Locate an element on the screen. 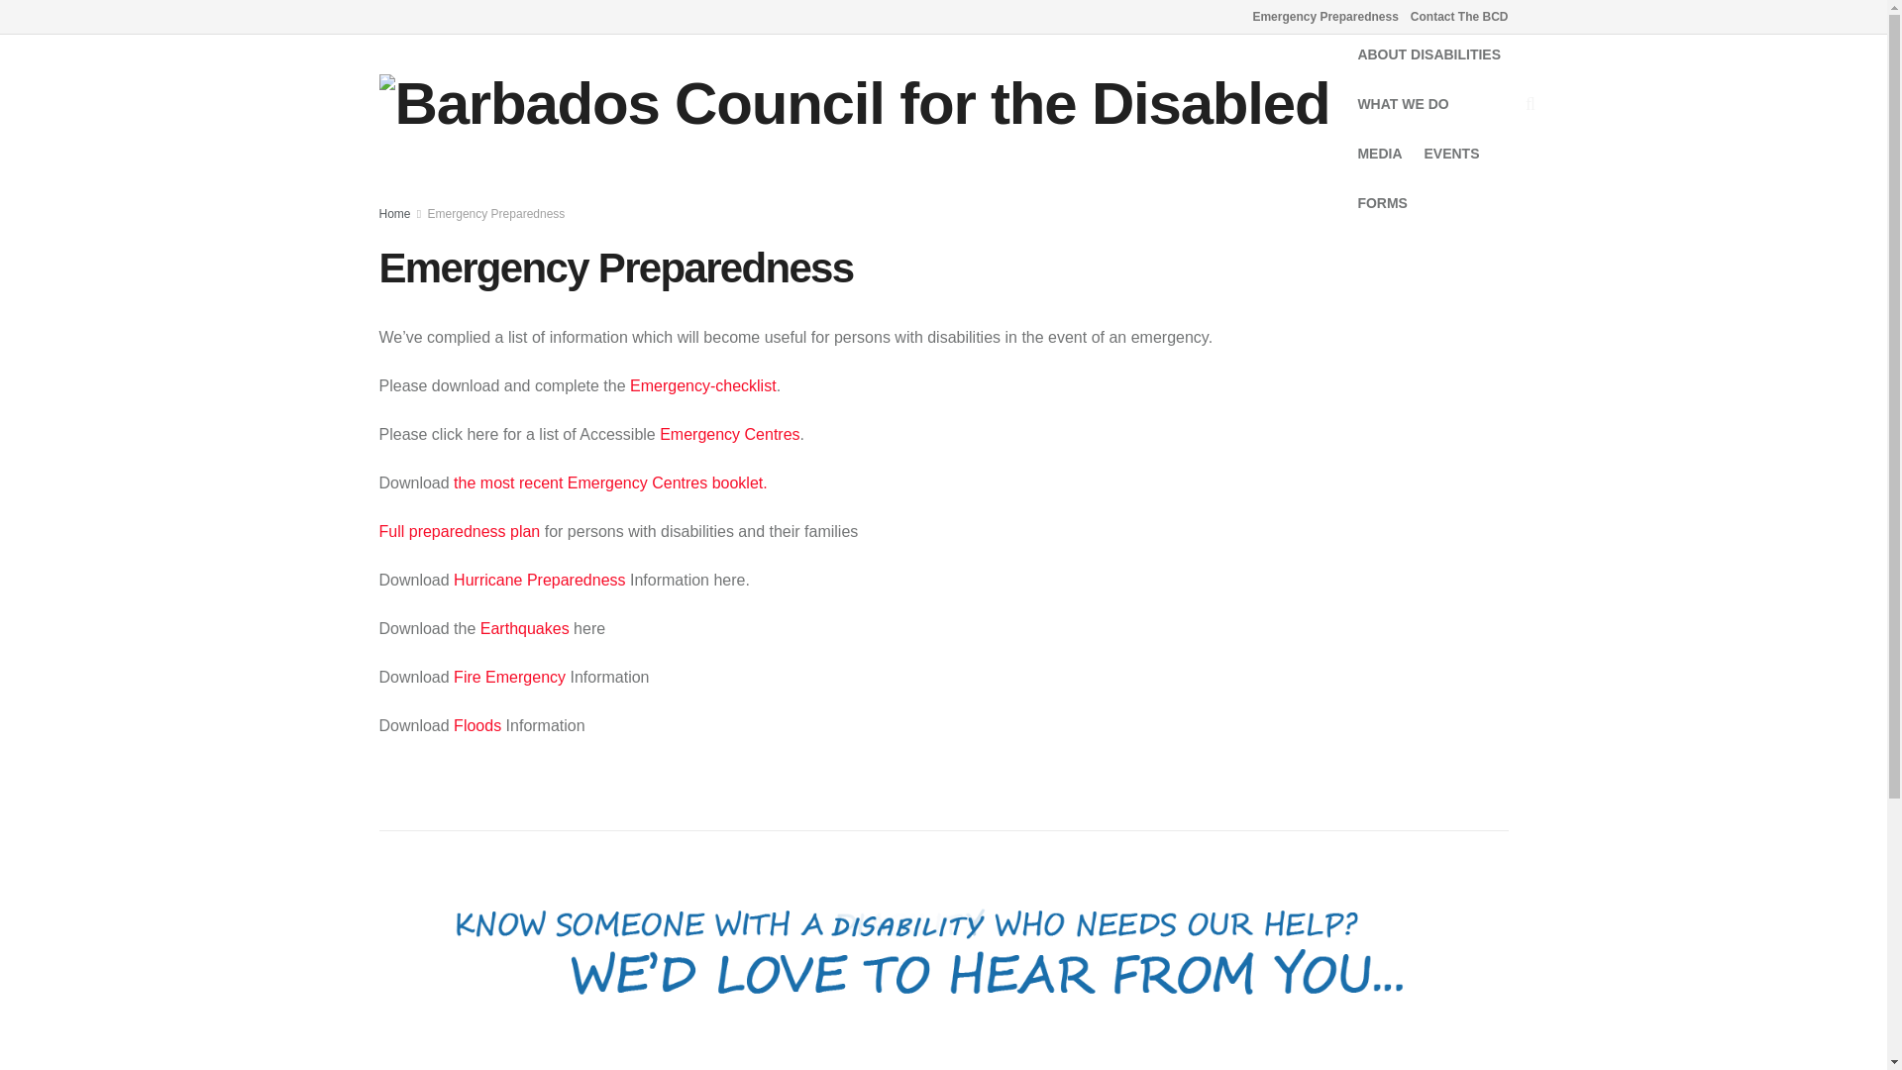  FORMS is located at coordinates (1382, 203).